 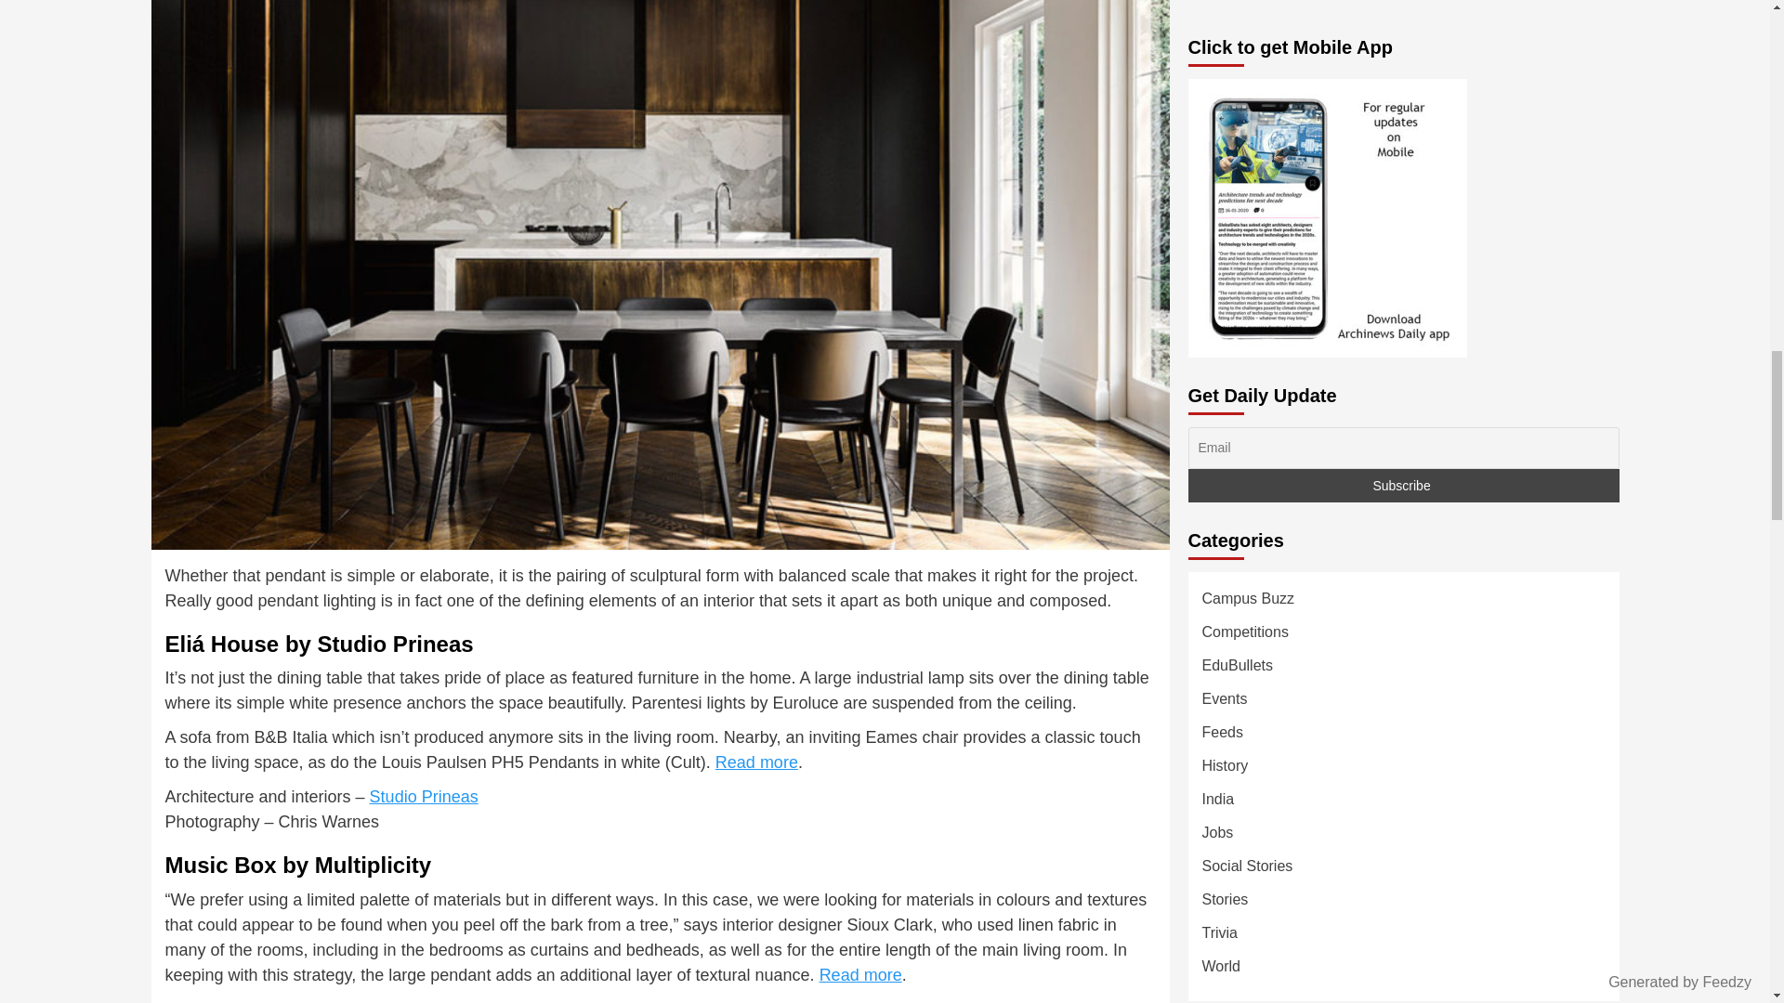 I want to click on Read more, so click(x=860, y=975).